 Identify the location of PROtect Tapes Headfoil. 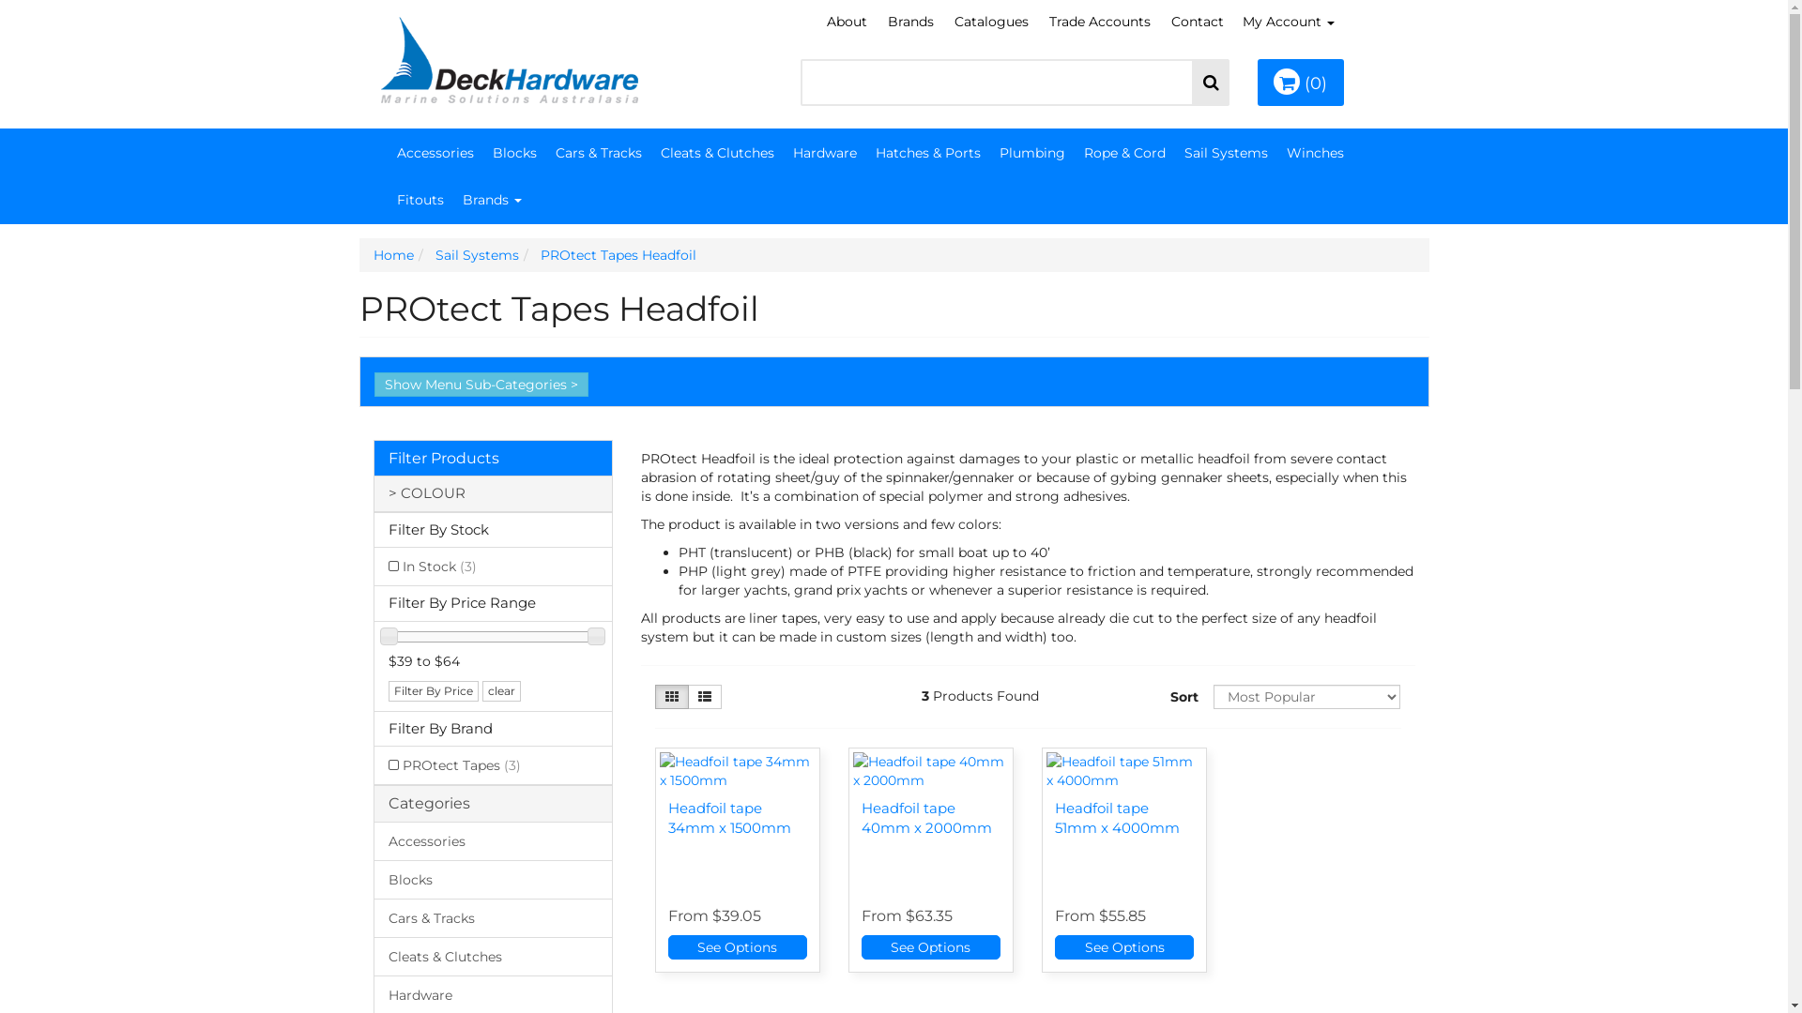
(618, 255).